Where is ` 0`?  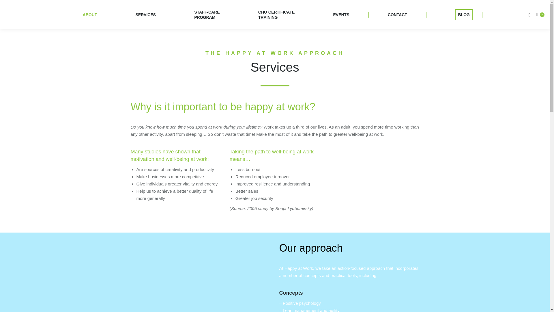  0 is located at coordinates (540, 14).